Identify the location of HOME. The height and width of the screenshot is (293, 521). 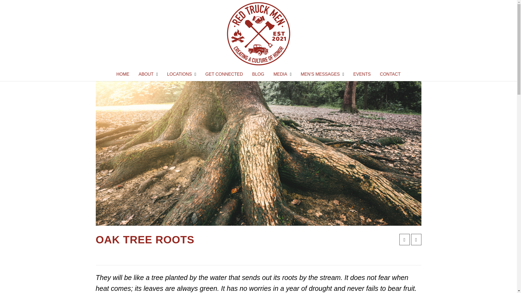
(123, 74).